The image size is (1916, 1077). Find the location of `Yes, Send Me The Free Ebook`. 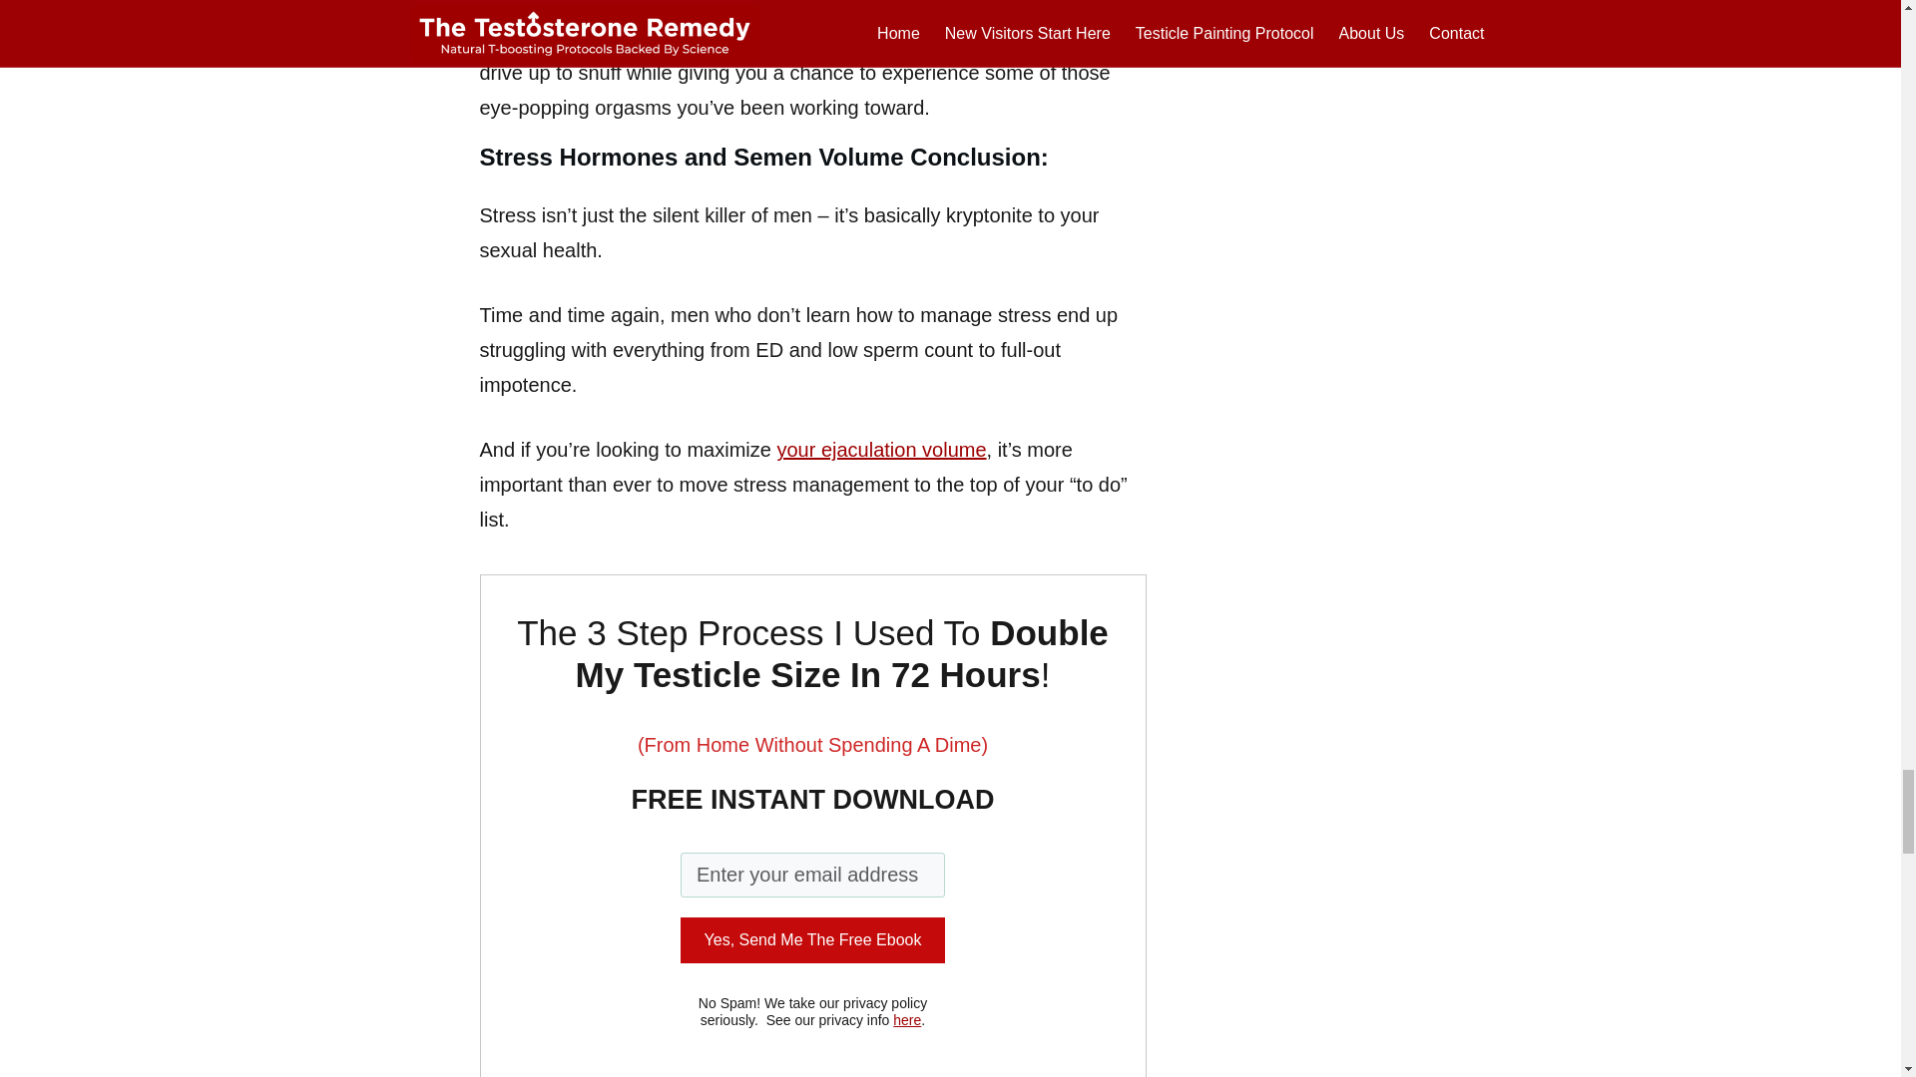

Yes, Send Me The Free Ebook is located at coordinates (812, 939).